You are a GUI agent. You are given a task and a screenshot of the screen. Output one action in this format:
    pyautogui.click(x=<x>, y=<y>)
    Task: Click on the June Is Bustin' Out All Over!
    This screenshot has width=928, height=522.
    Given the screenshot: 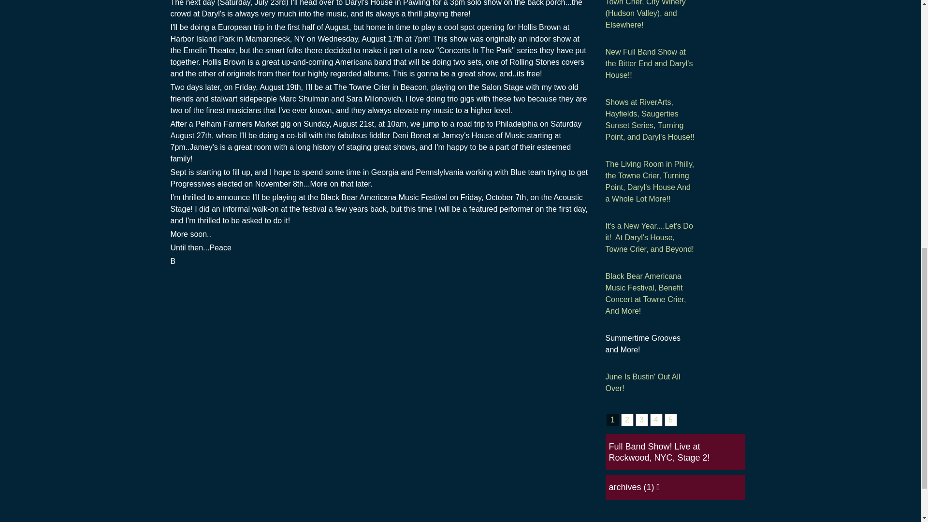 What is the action you would take?
    pyautogui.click(x=650, y=383)
    